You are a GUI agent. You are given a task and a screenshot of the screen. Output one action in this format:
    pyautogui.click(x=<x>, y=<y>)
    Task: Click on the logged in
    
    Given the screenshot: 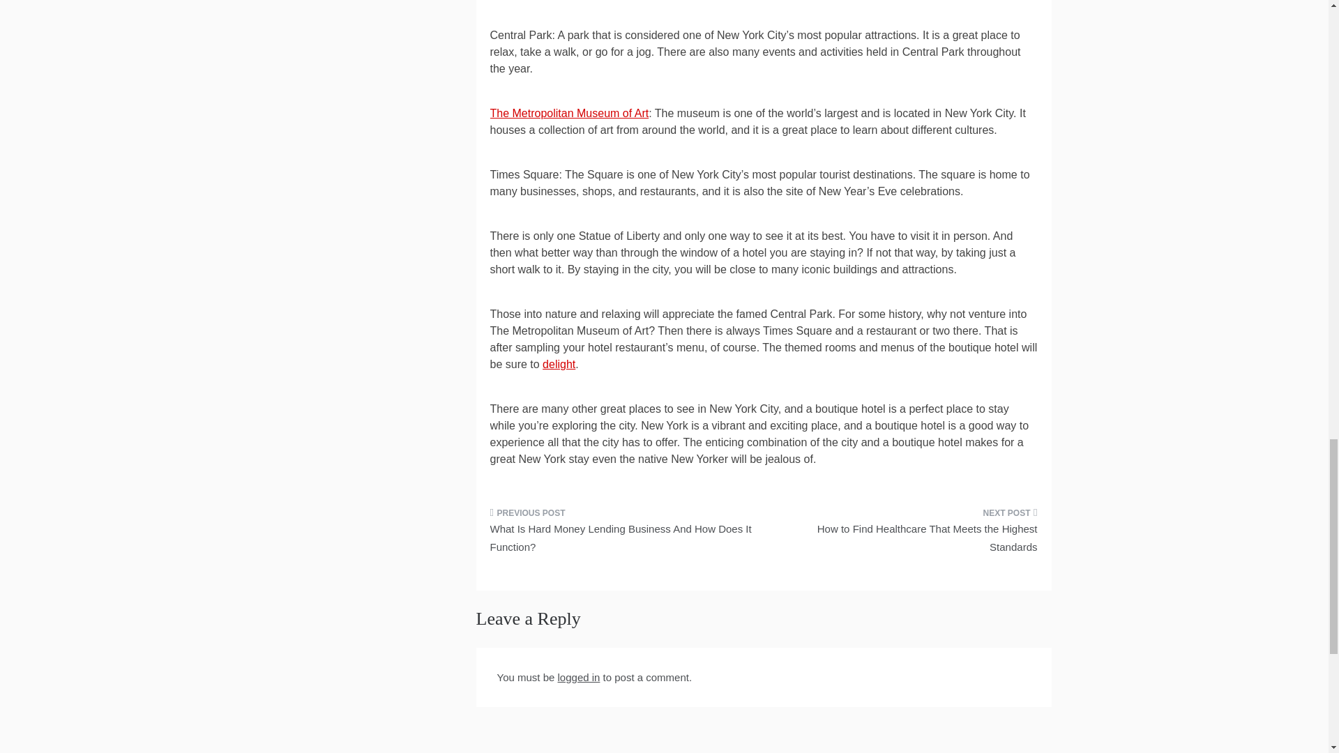 What is the action you would take?
    pyautogui.click(x=579, y=677)
    